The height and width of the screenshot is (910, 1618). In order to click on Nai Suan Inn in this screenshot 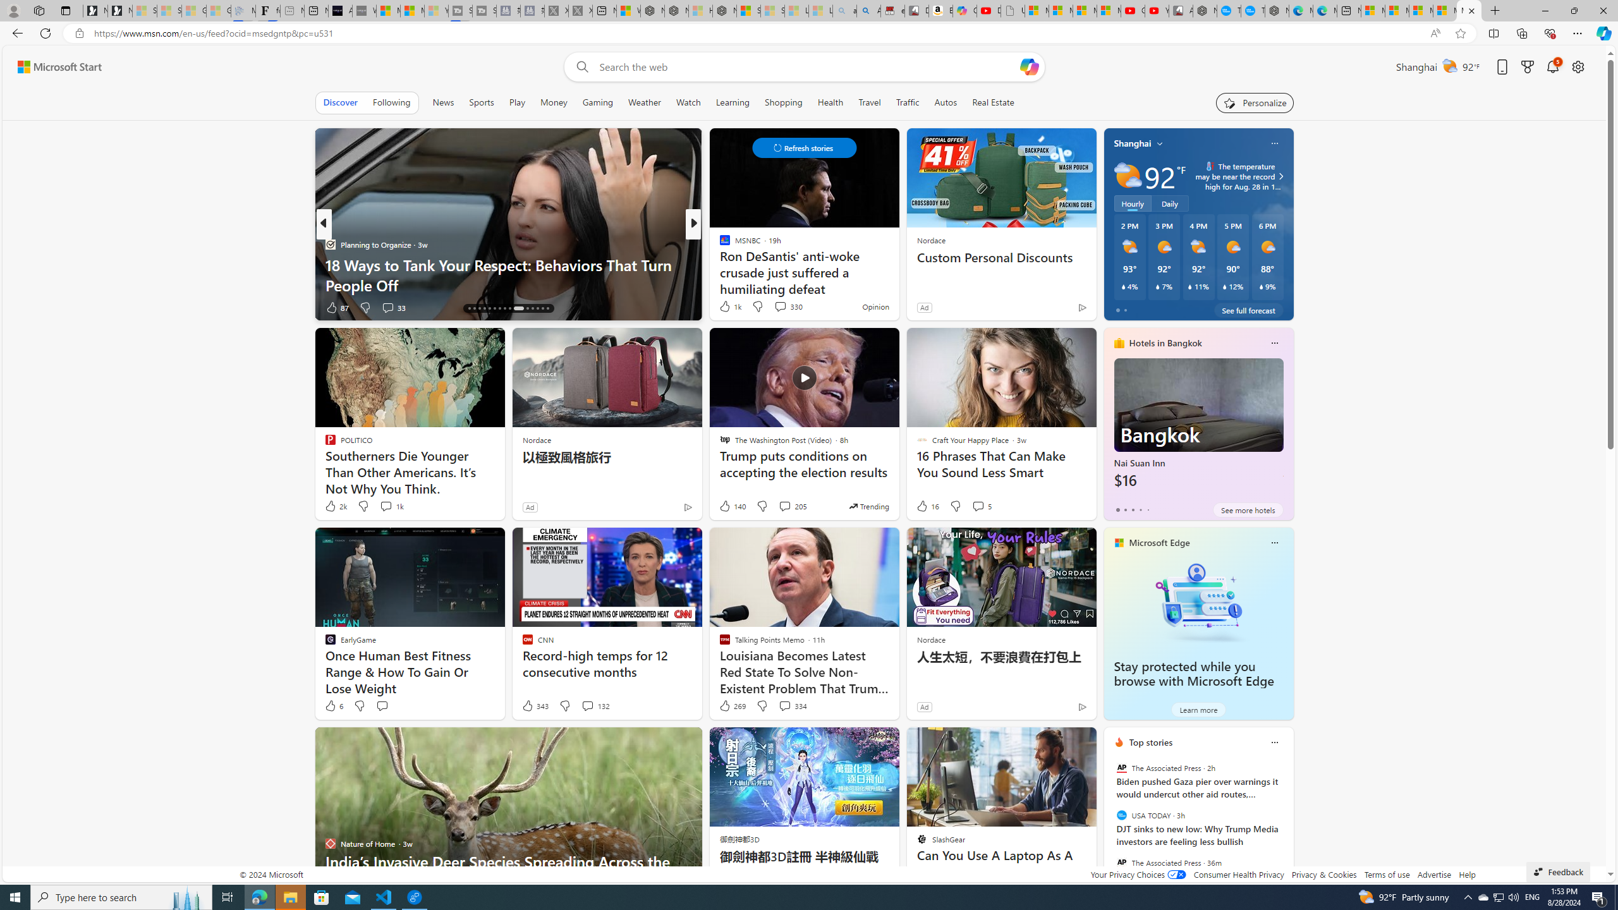, I will do `click(1198, 428)`.